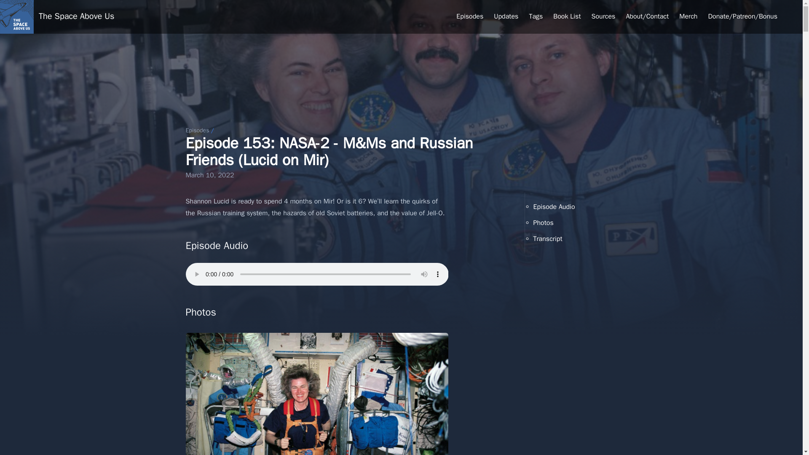 Image resolution: width=809 pixels, height=455 pixels. Describe the element at coordinates (554, 206) in the screenshot. I see `Episode Audio` at that location.